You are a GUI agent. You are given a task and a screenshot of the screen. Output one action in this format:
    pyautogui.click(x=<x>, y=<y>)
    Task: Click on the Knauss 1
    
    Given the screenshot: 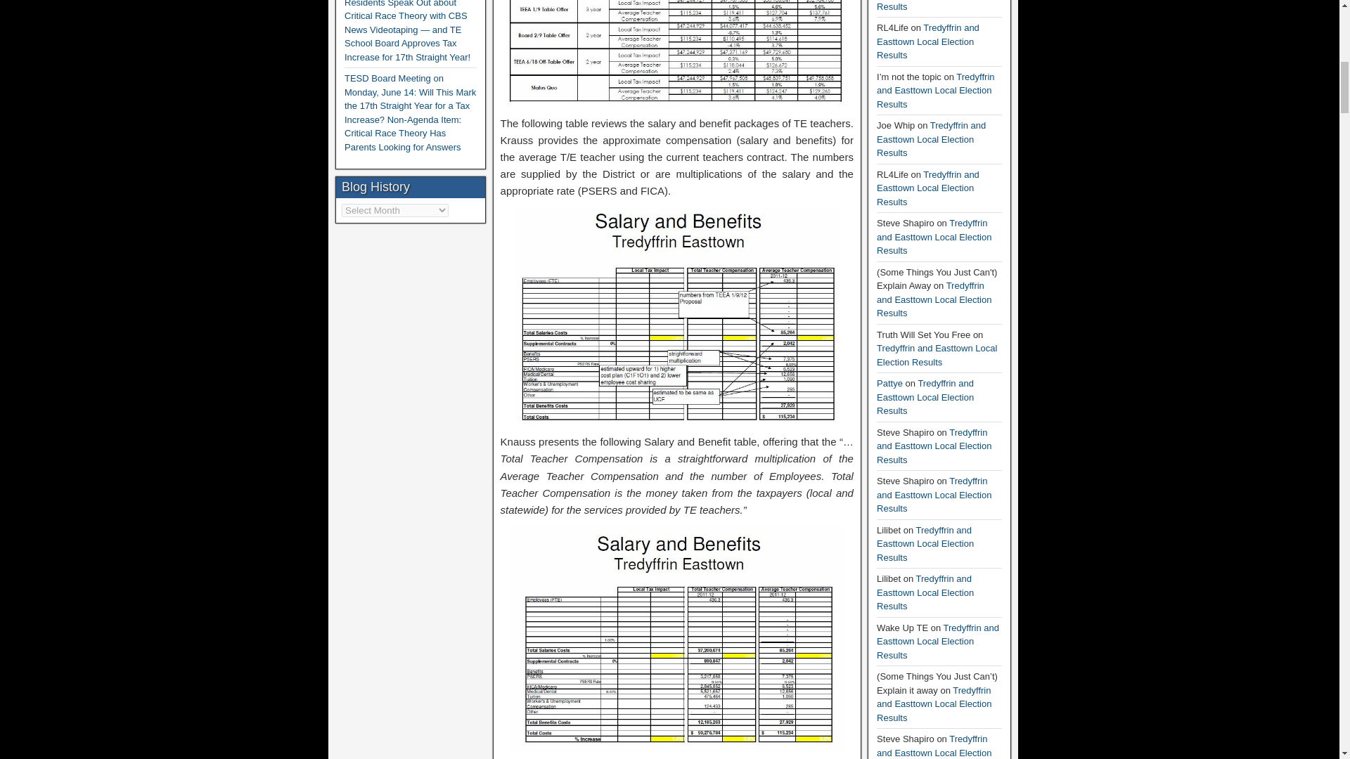 What is the action you would take?
    pyautogui.click(x=676, y=53)
    